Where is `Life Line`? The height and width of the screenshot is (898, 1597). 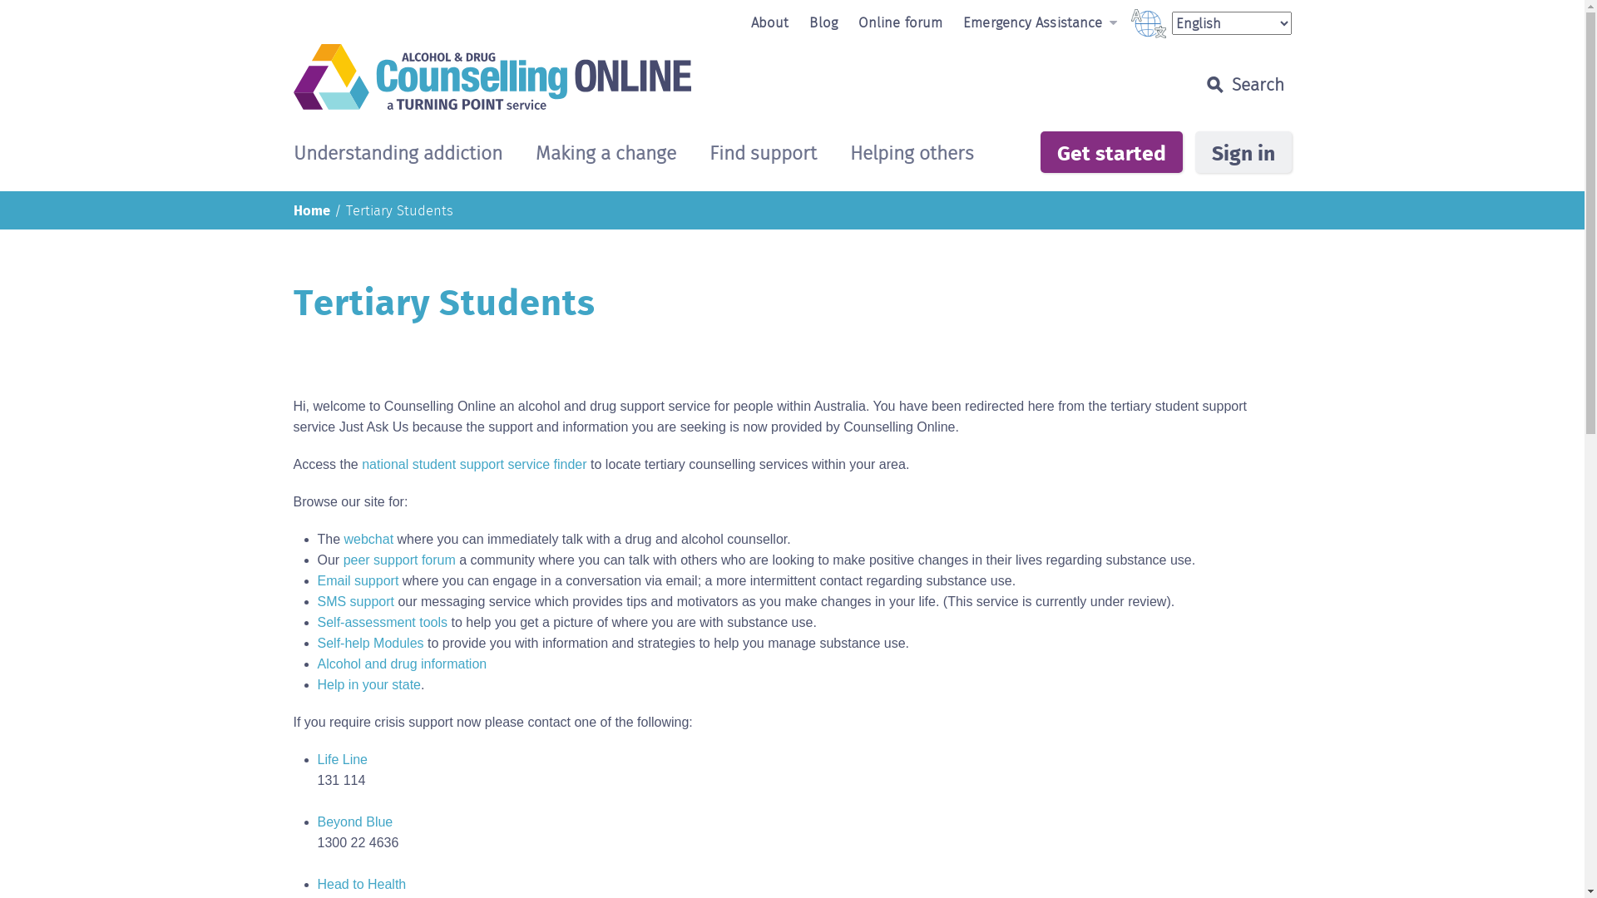 Life Line is located at coordinates (343, 759).